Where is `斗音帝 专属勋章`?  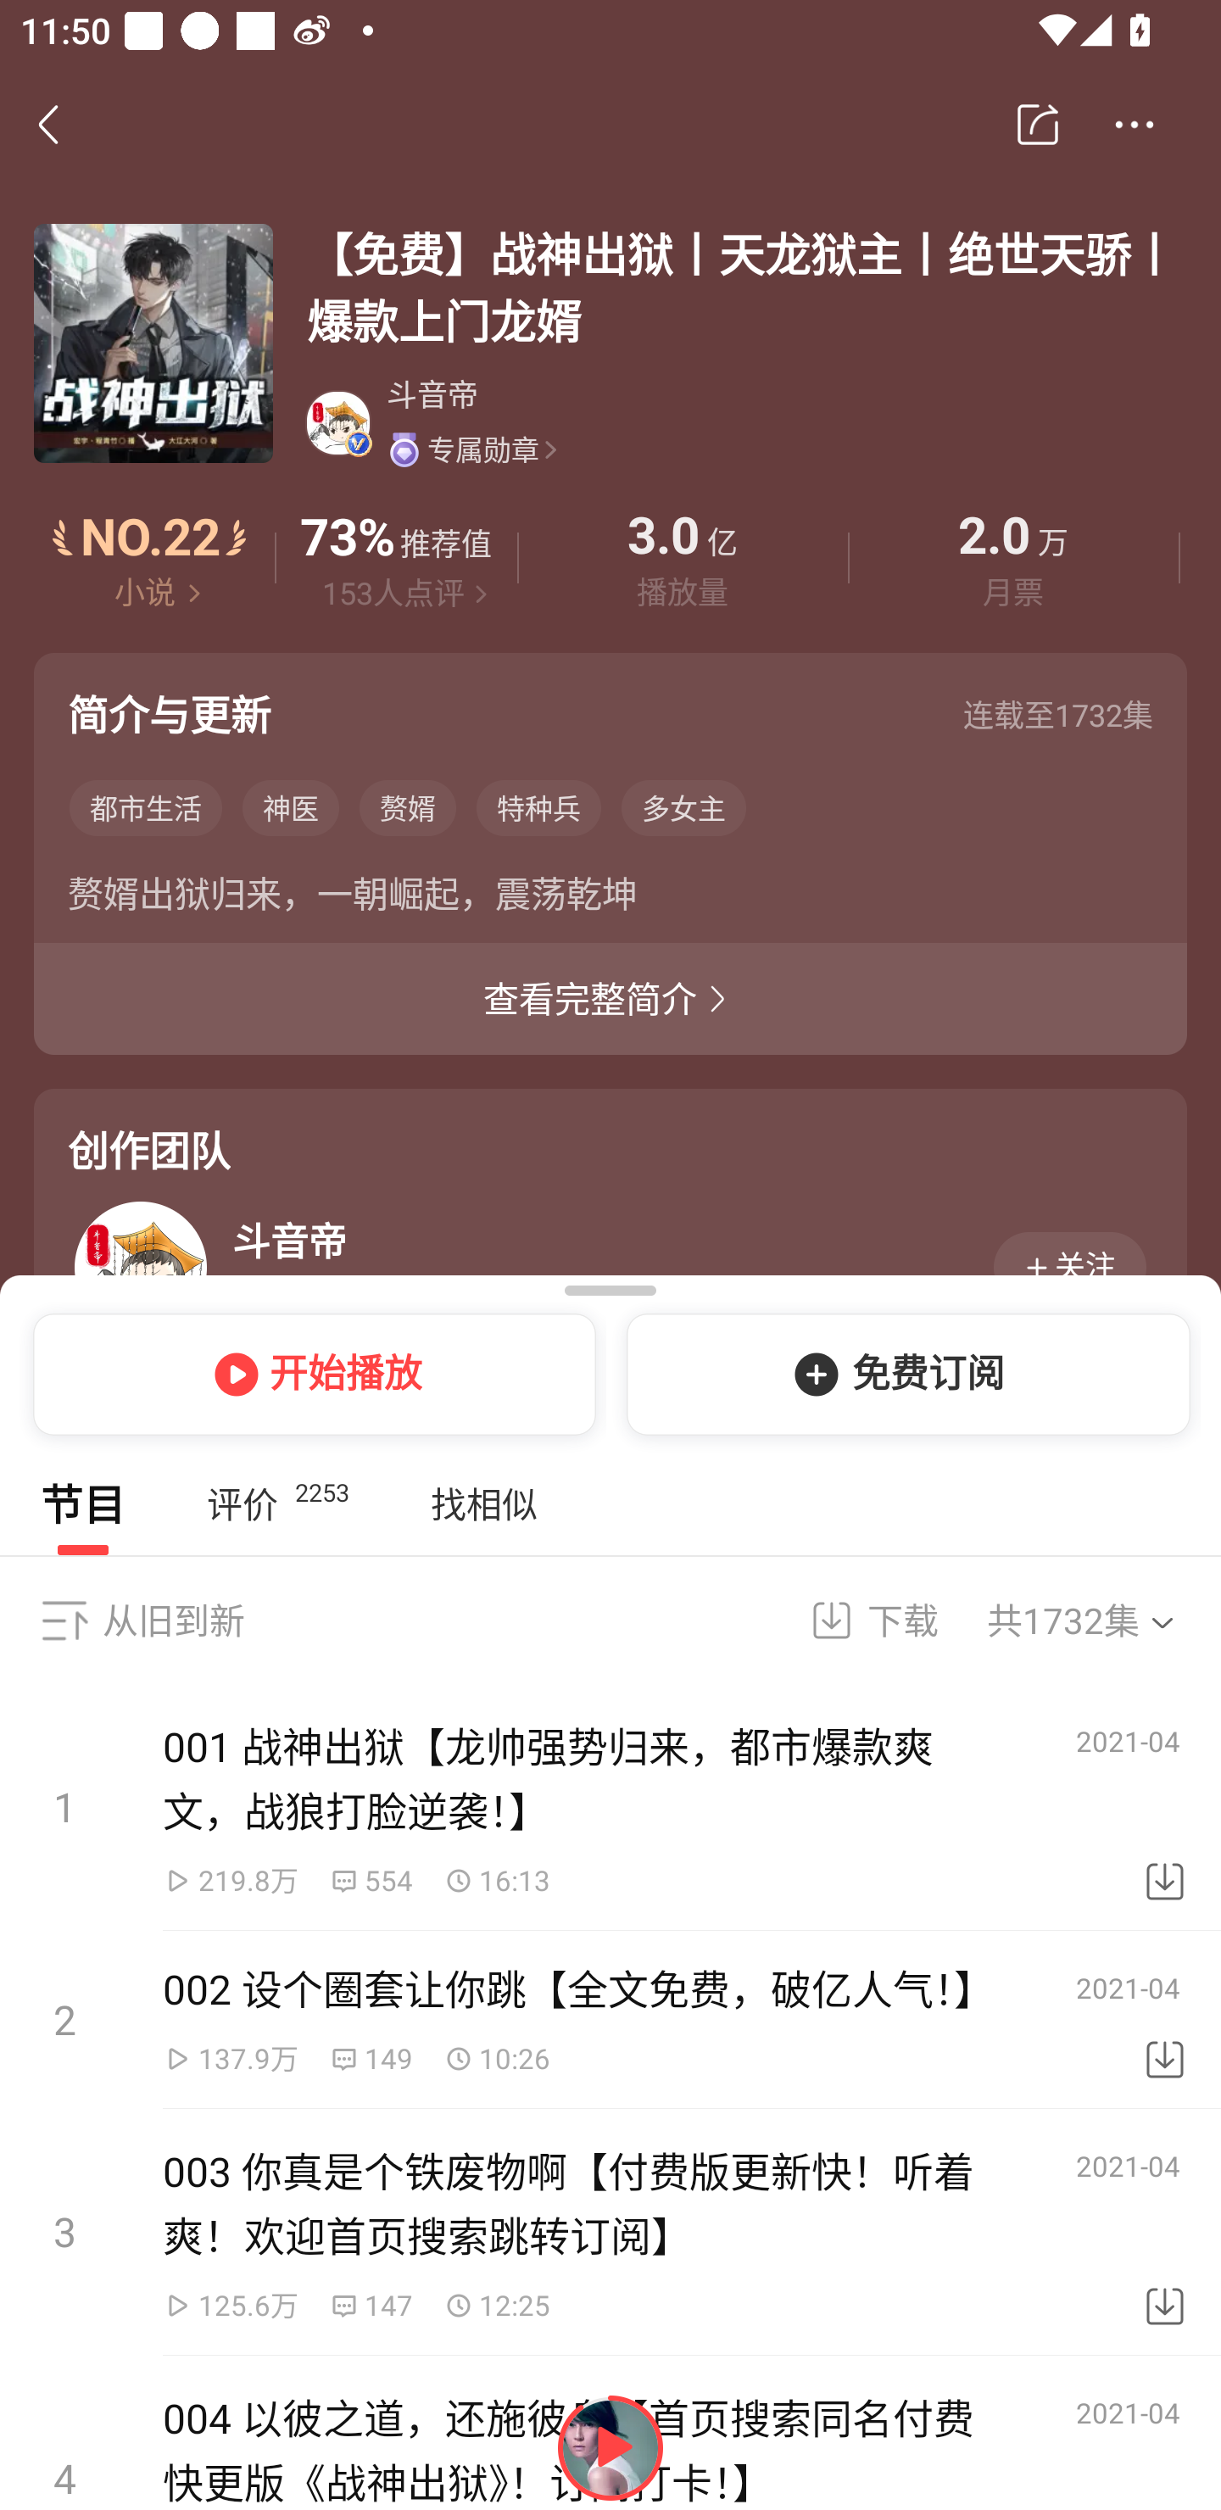
斗音帝 专属勋章 is located at coordinates (744, 422).